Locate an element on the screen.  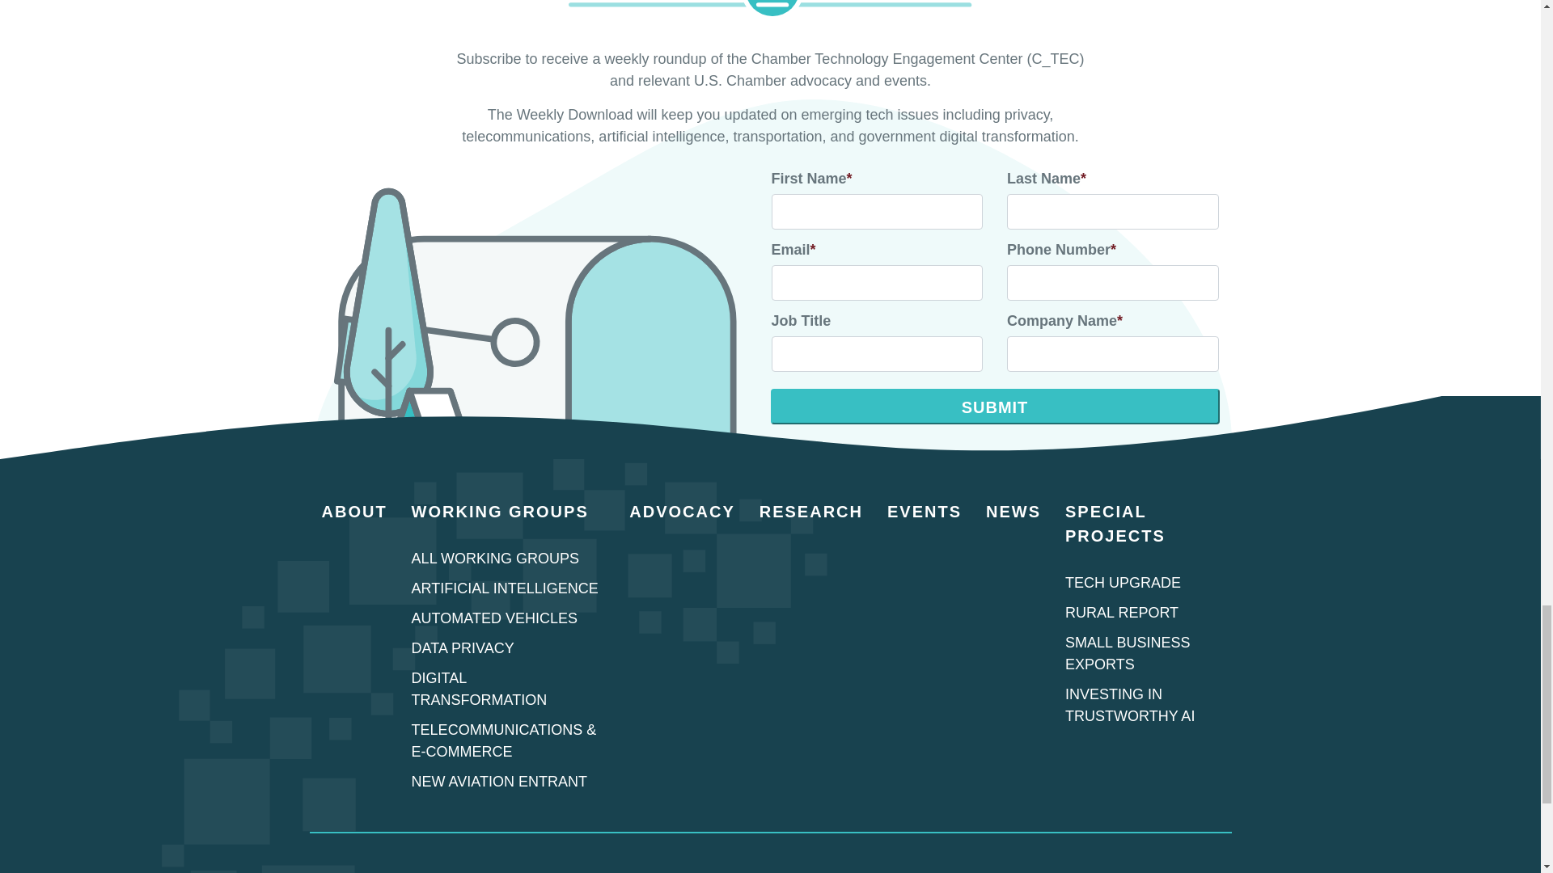
First Name is located at coordinates (877, 212).